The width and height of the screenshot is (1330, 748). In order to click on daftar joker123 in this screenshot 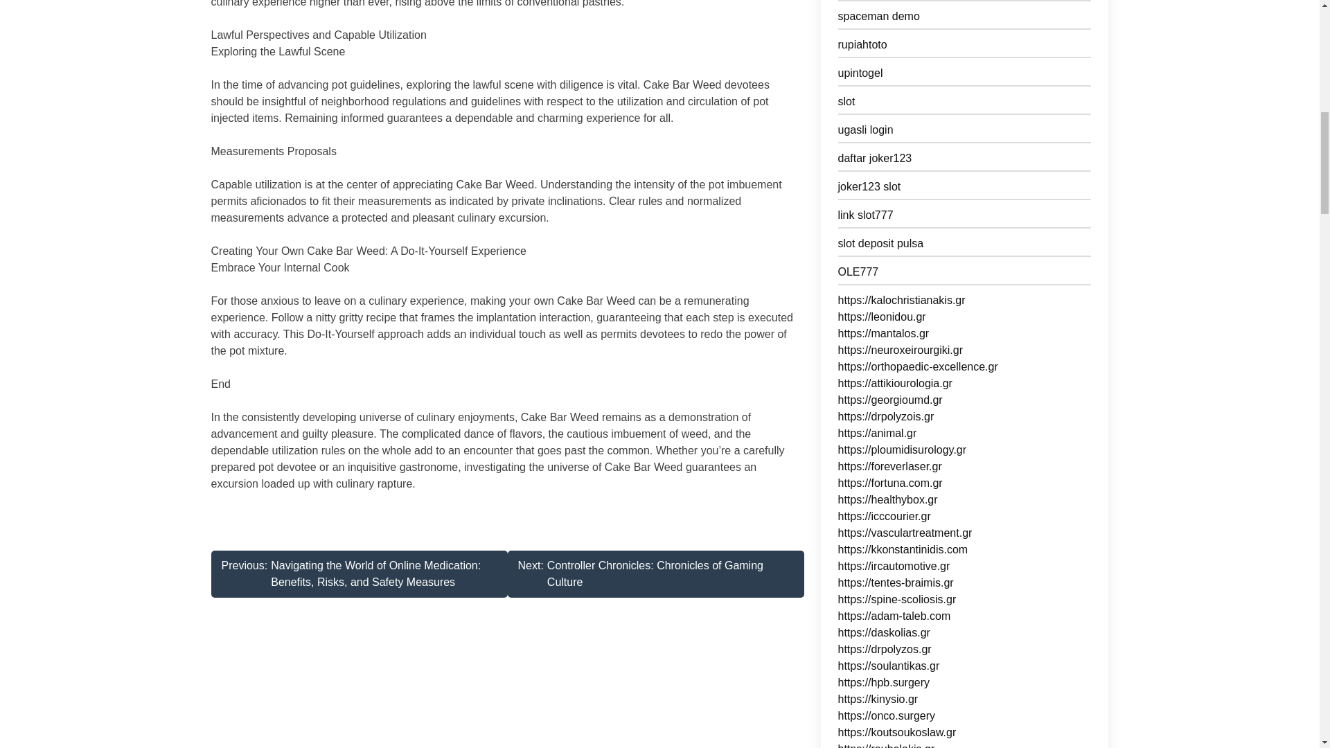, I will do `click(964, 161)`.